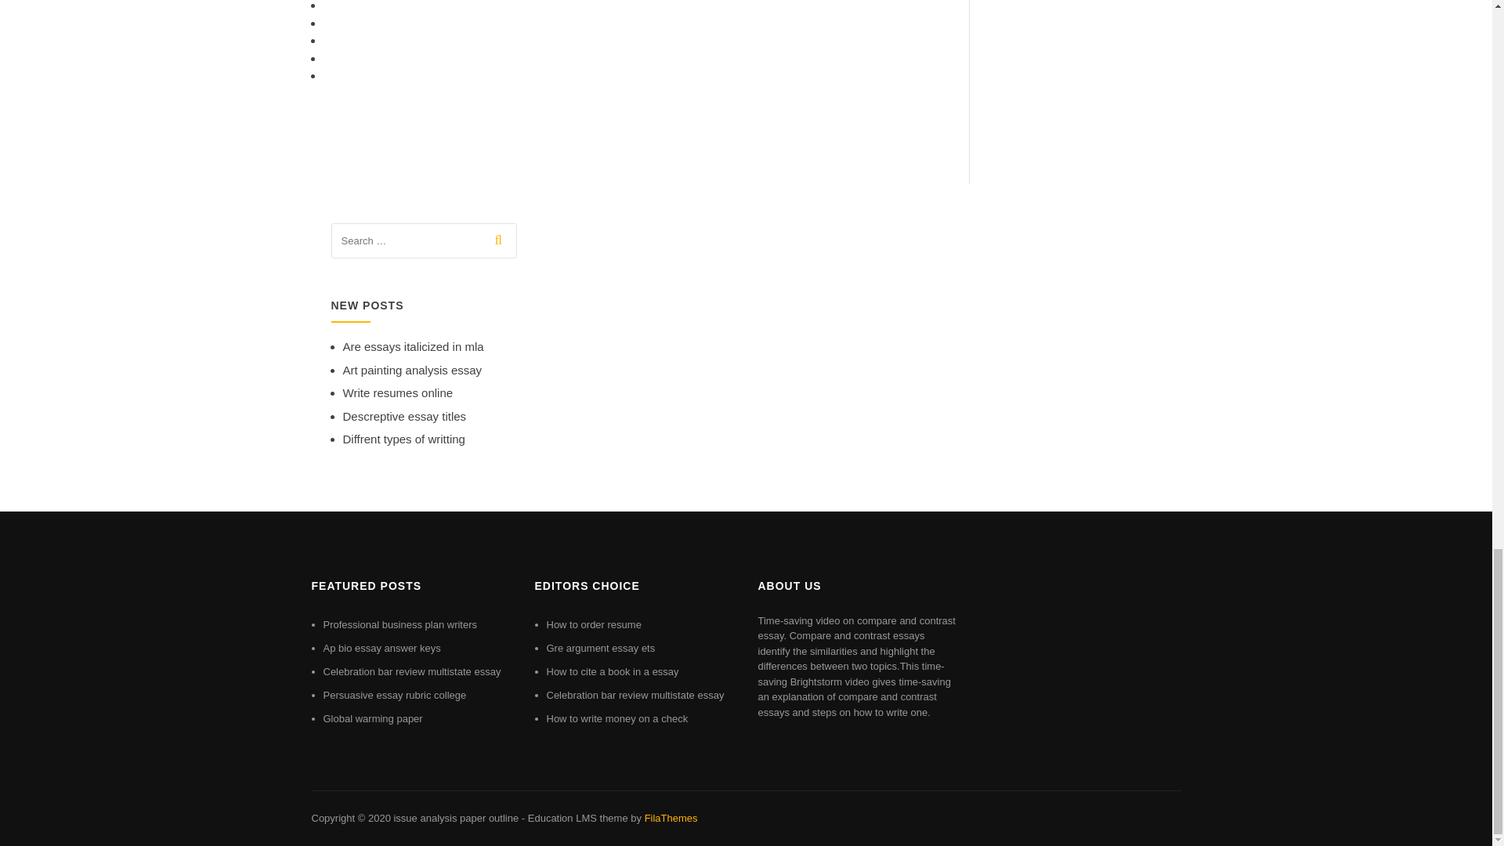  What do you see at coordinates (373, 718) in the screenshot?
I see `Global warming paper` at bounding box center [373, 718].